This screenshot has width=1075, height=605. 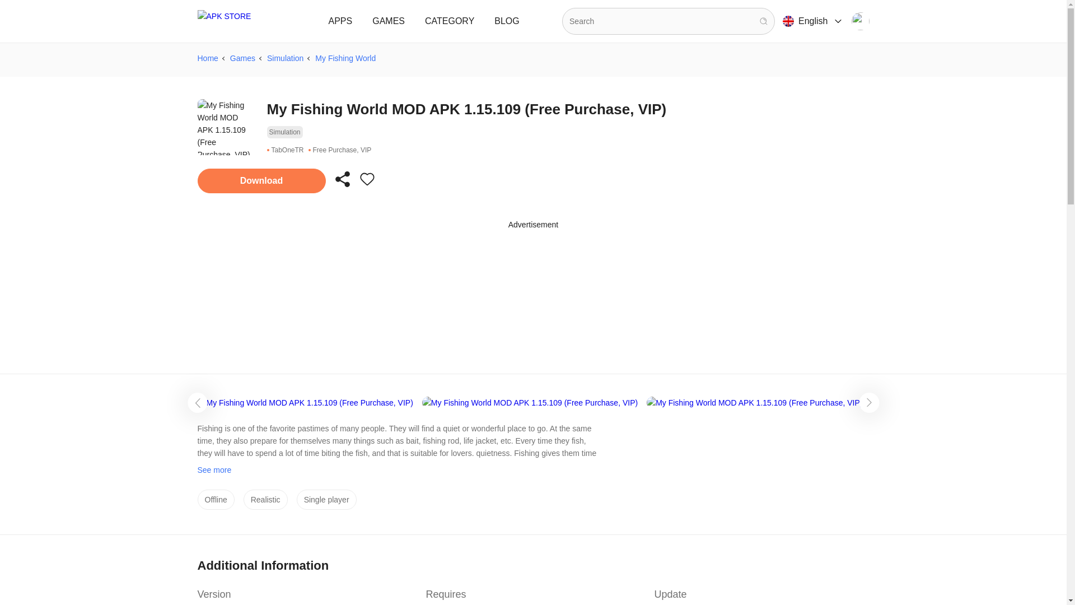 What do you see at coordinates (215, 500) in the screenshot?
I see `Offline` at bounding box center [215, 500].